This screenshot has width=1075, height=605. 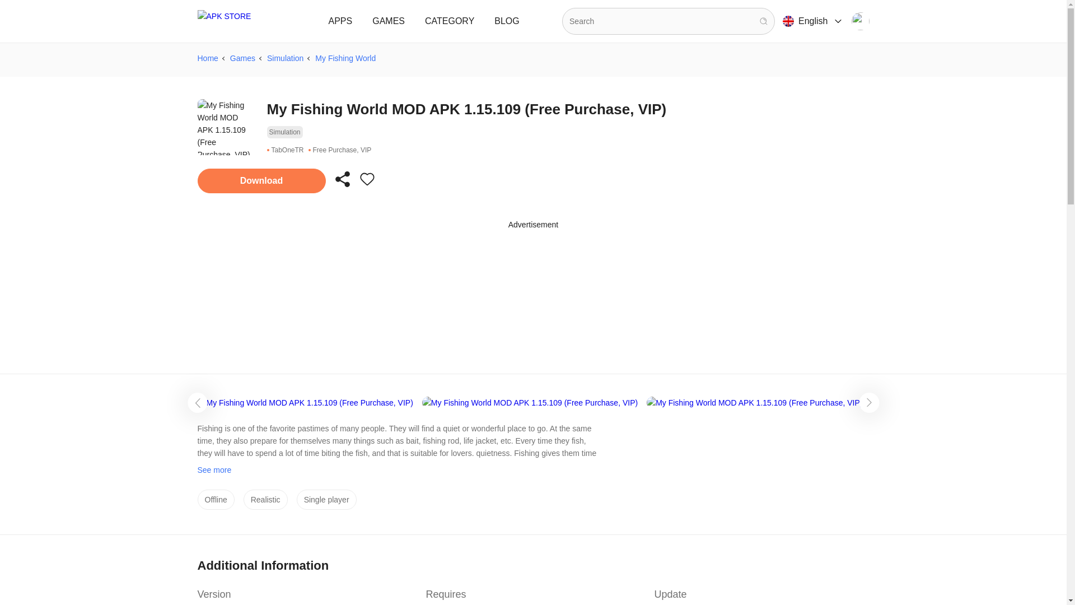 What do you see at coordinates (215, 500) in the screenshot?
I see `Offline` at bounding box center [215, 500].